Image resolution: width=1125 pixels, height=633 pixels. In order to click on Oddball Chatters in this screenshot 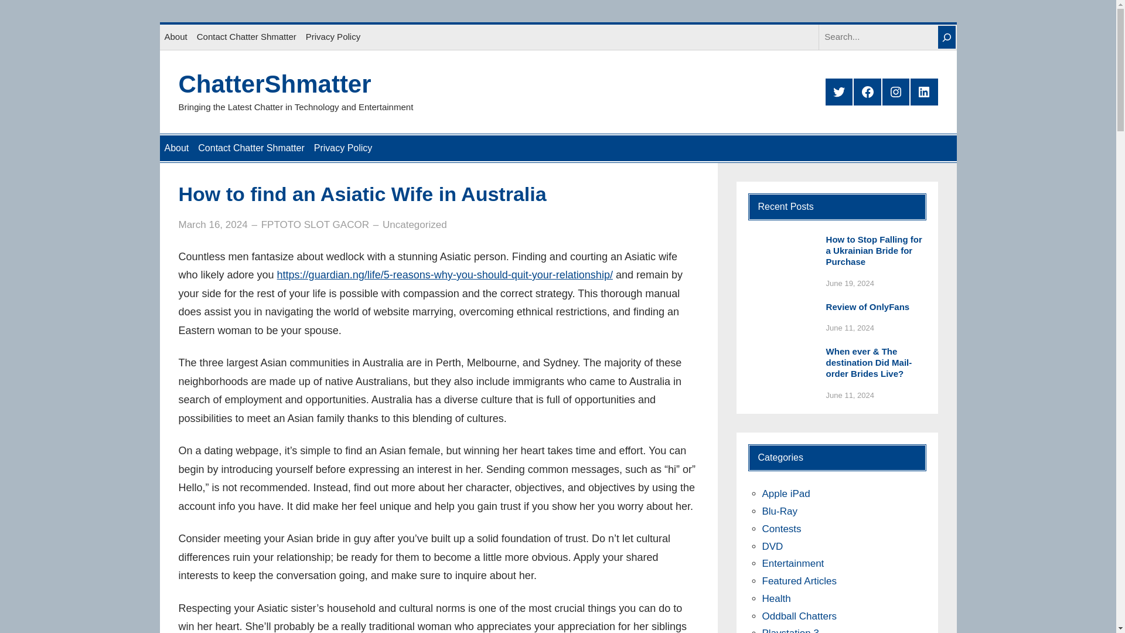, I will do `click(799, 616)`.